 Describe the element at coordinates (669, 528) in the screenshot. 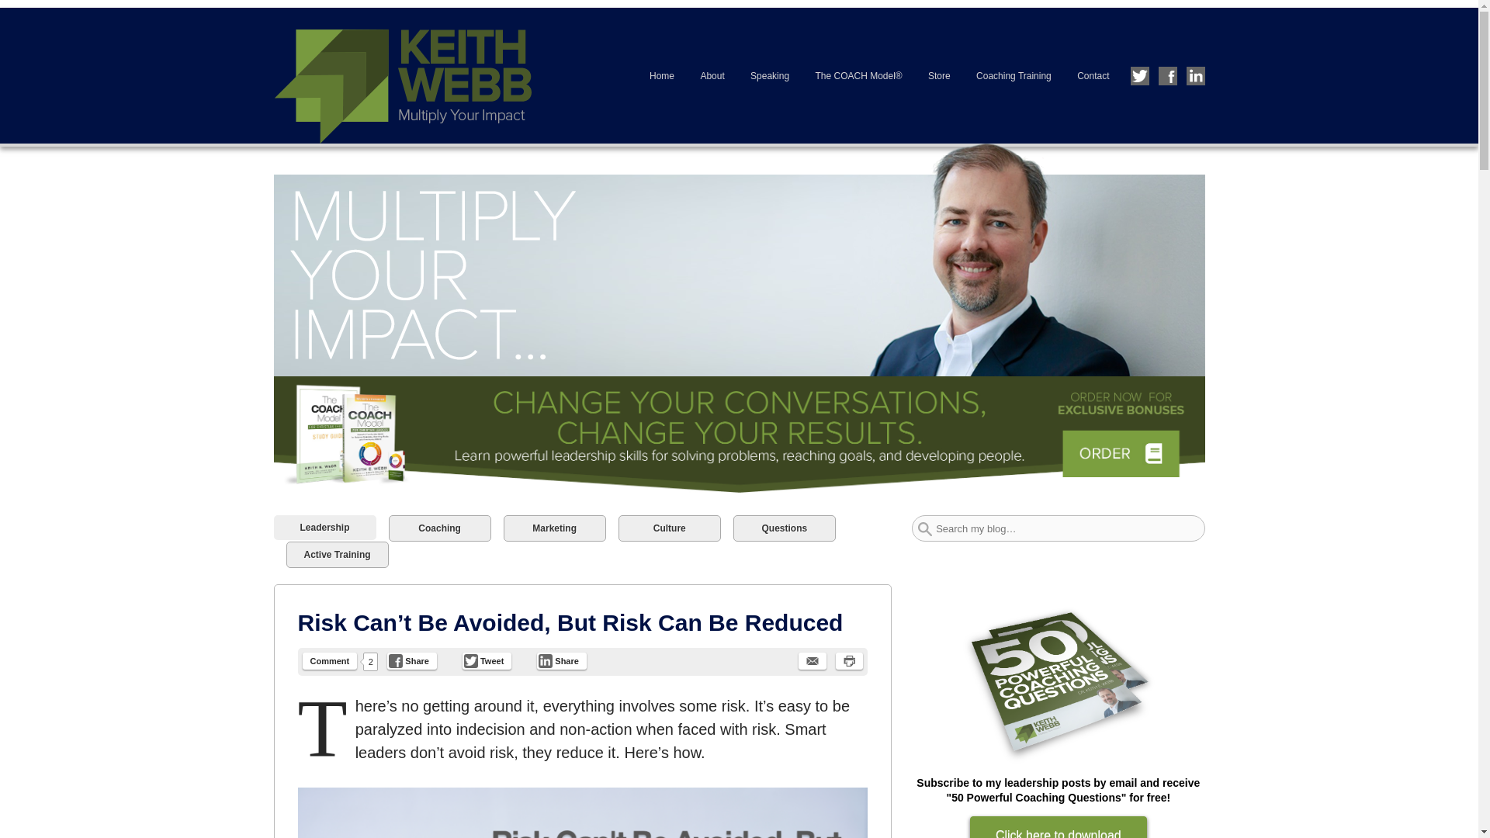

I see `Culture` at that location.